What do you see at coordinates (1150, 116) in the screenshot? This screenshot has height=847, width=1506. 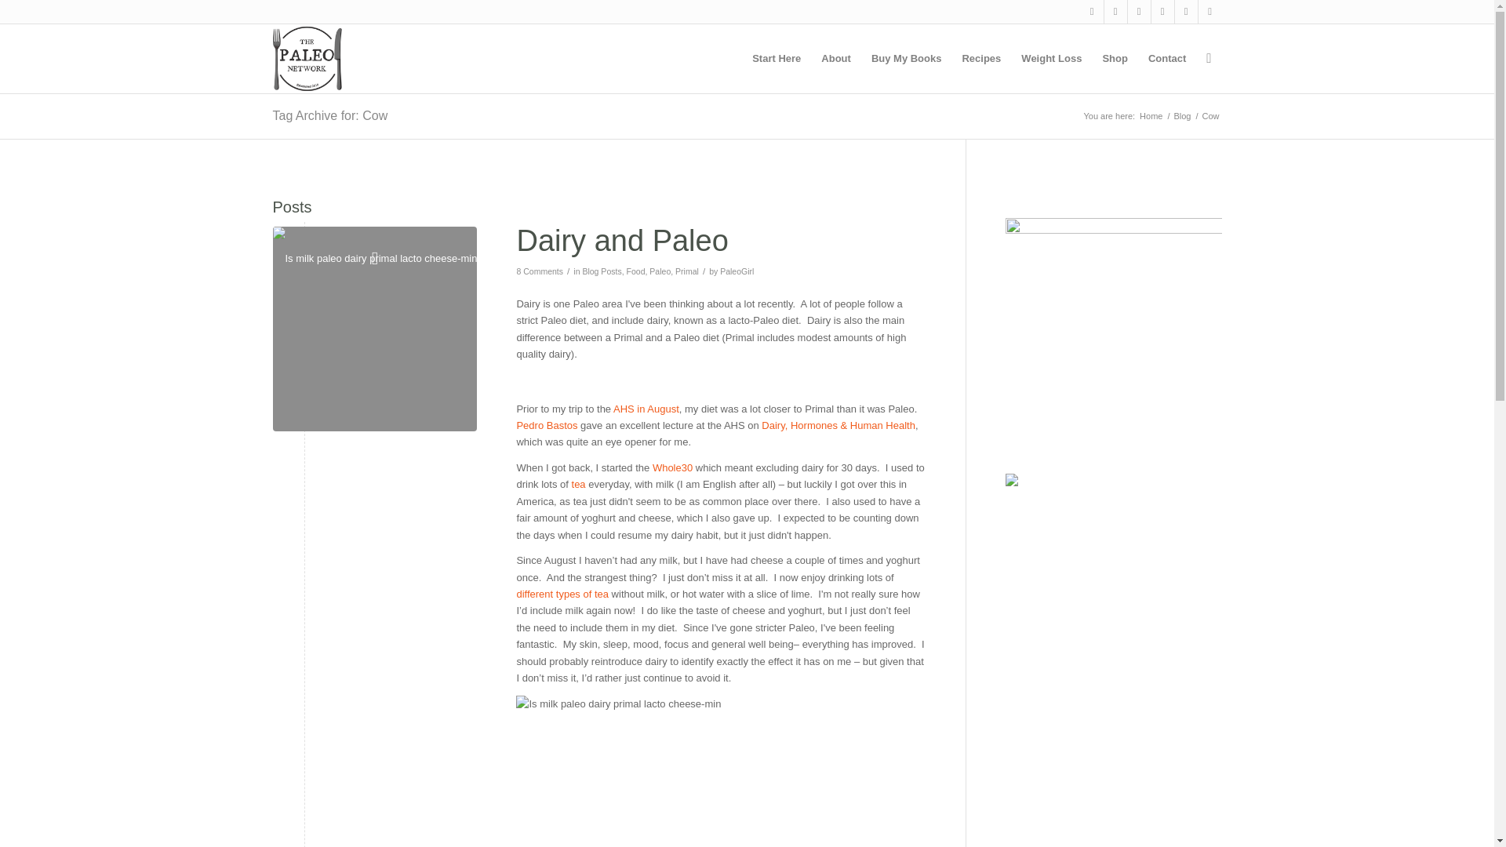 I see `The Paleo Network` at bounding box center [1150, 116].